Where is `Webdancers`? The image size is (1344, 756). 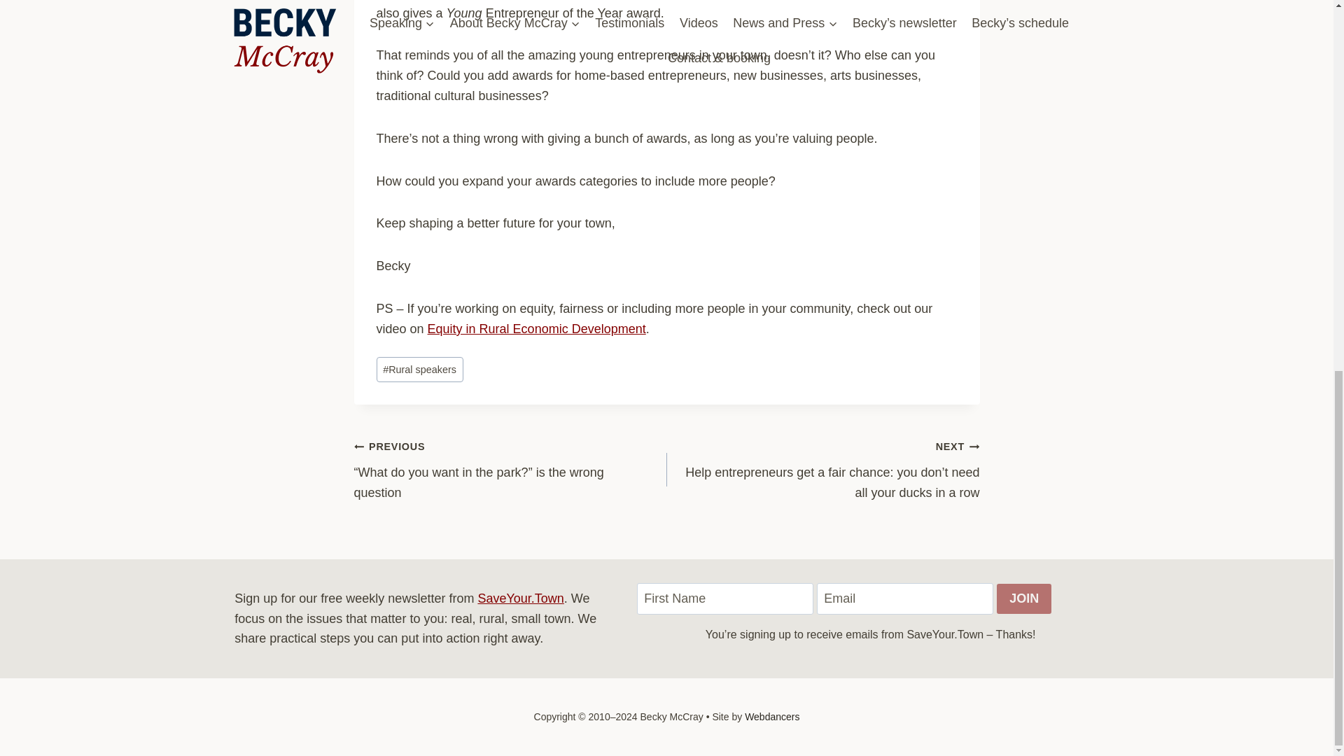 Webdancers is located at coordinates (771, 717).